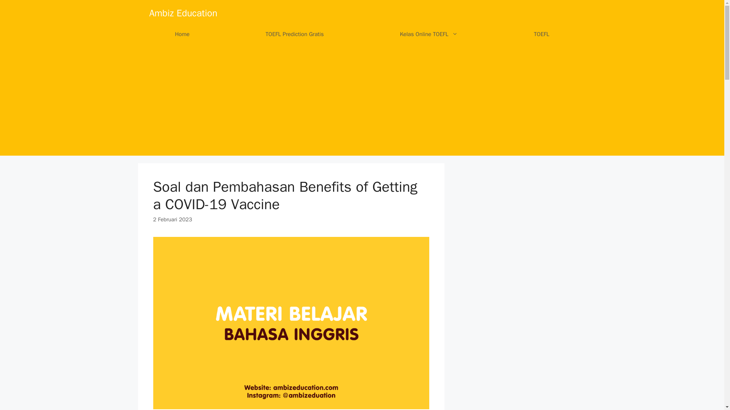 The image size is (730, 410). I want to click on Kelas Online TOEFL, so click(429, 34).